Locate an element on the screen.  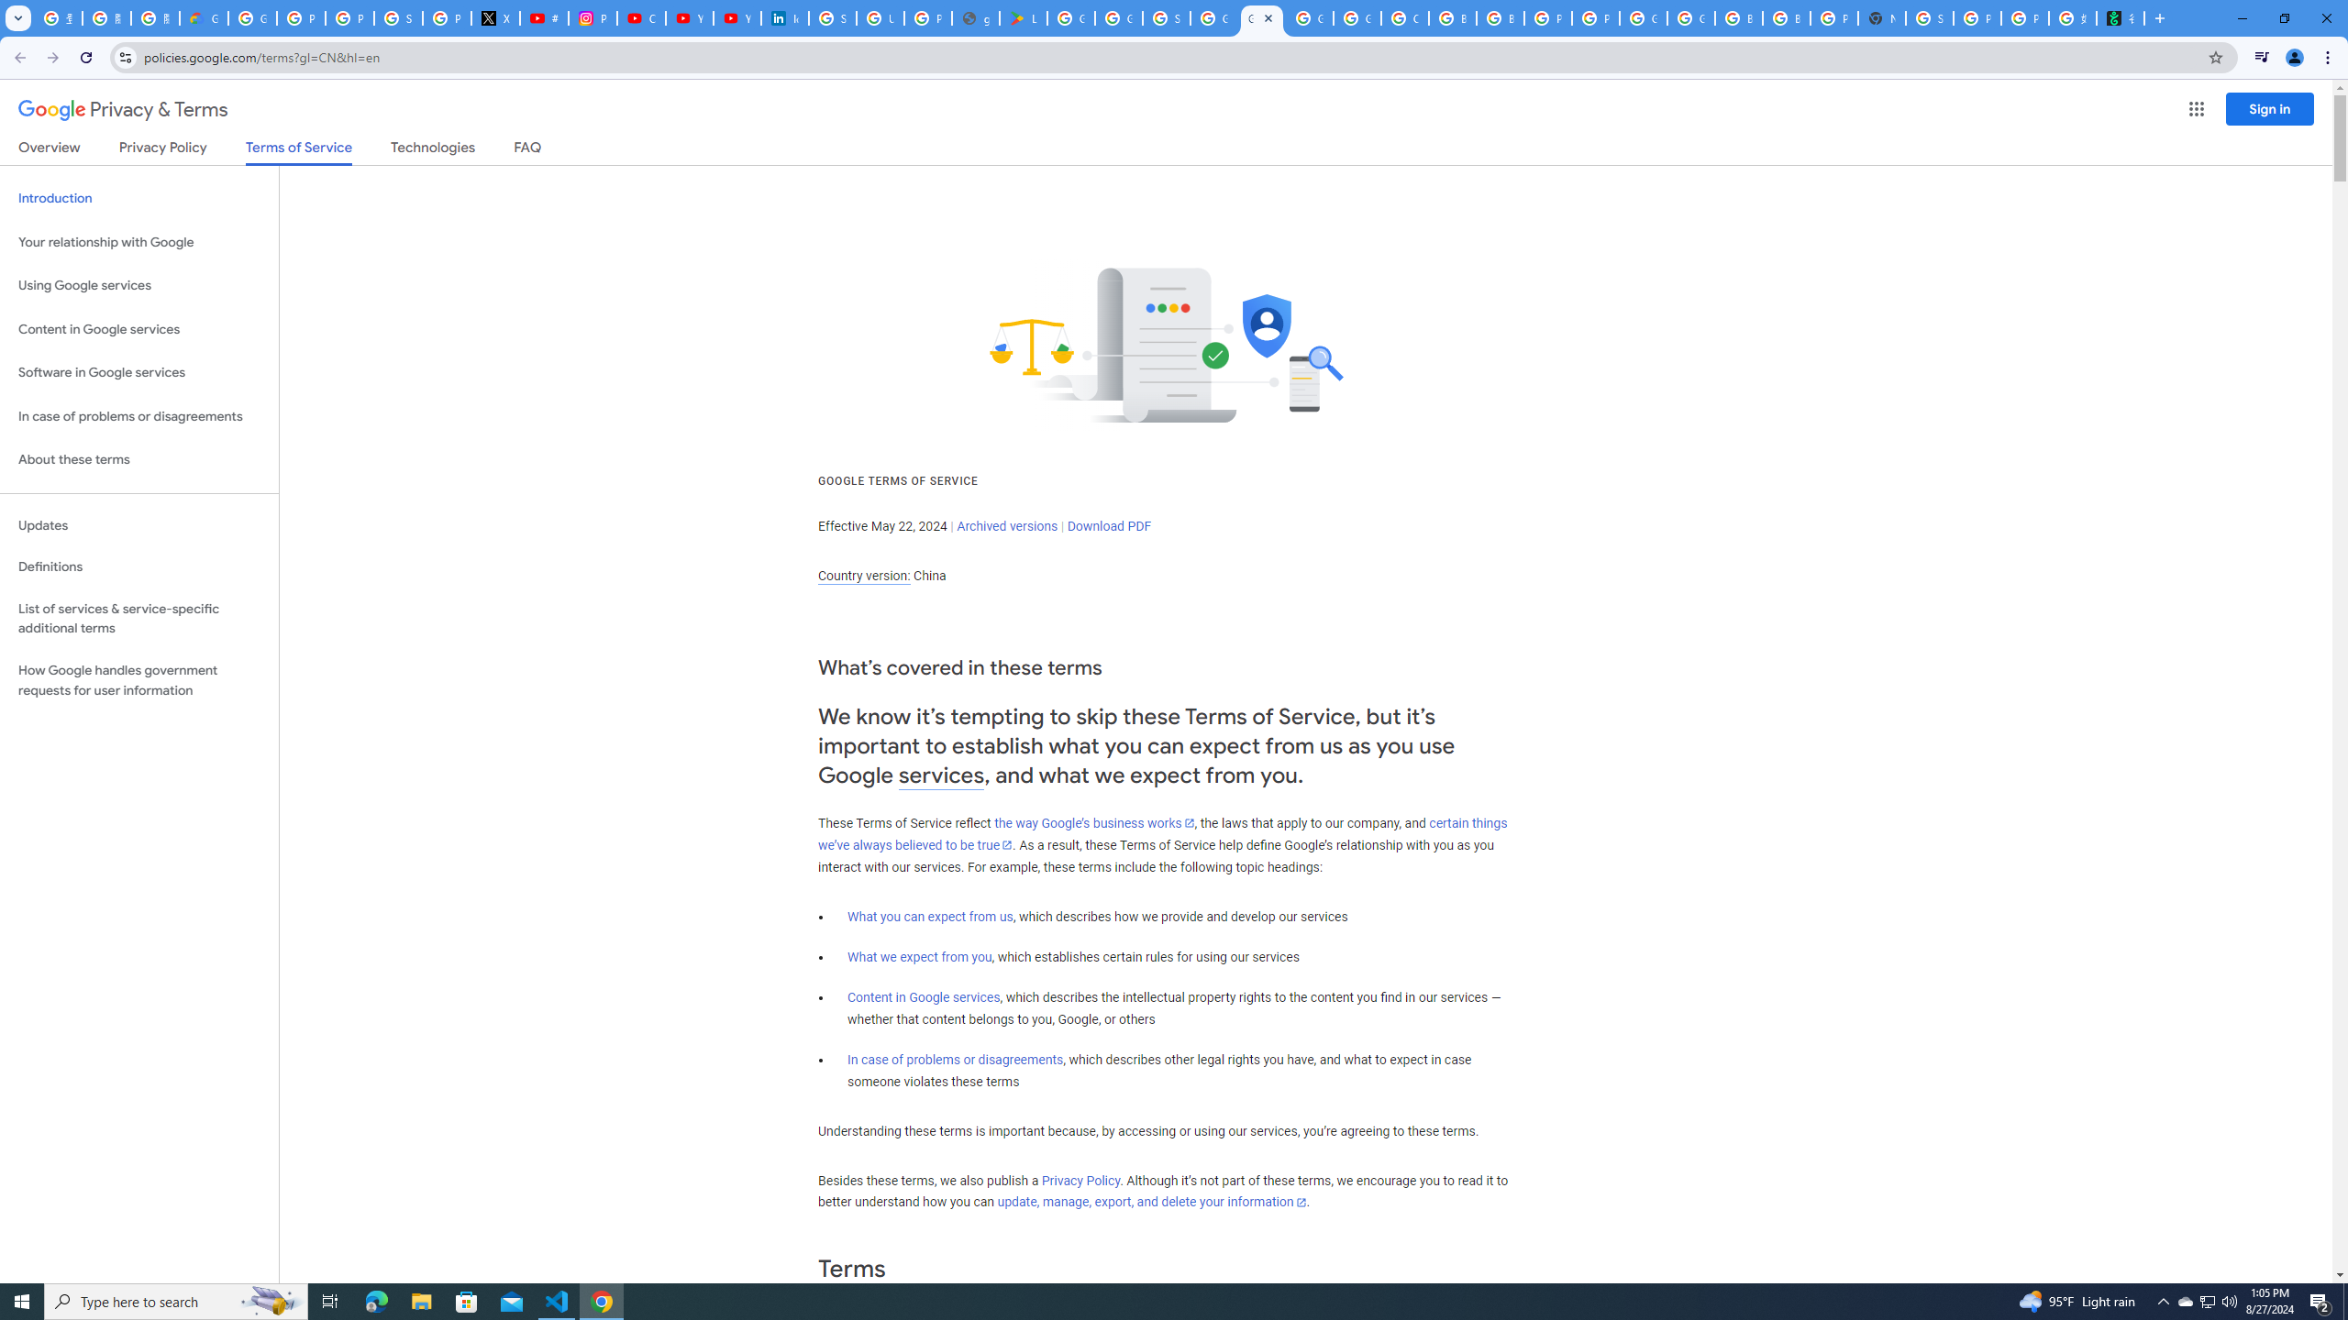
Archived versions is located at coordinates (1007, 526).